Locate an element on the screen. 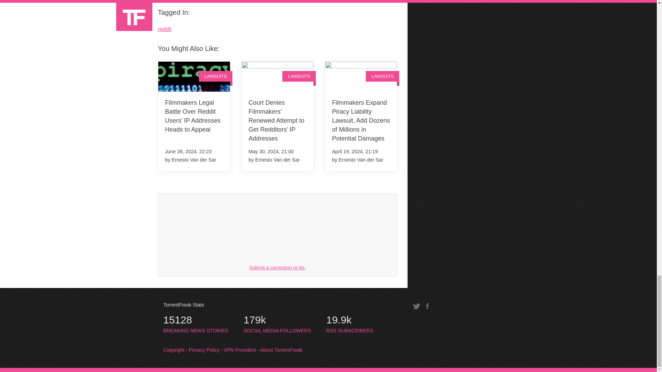  reddit is located at coordinates (165, 29).